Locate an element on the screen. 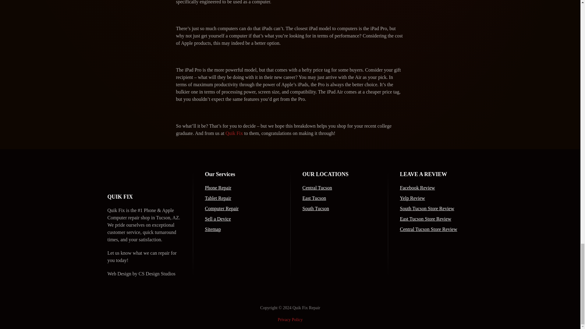 Image resolution: width=585 pixels, height=329 pixels. East Tucson is located at coordinates (339, 198).